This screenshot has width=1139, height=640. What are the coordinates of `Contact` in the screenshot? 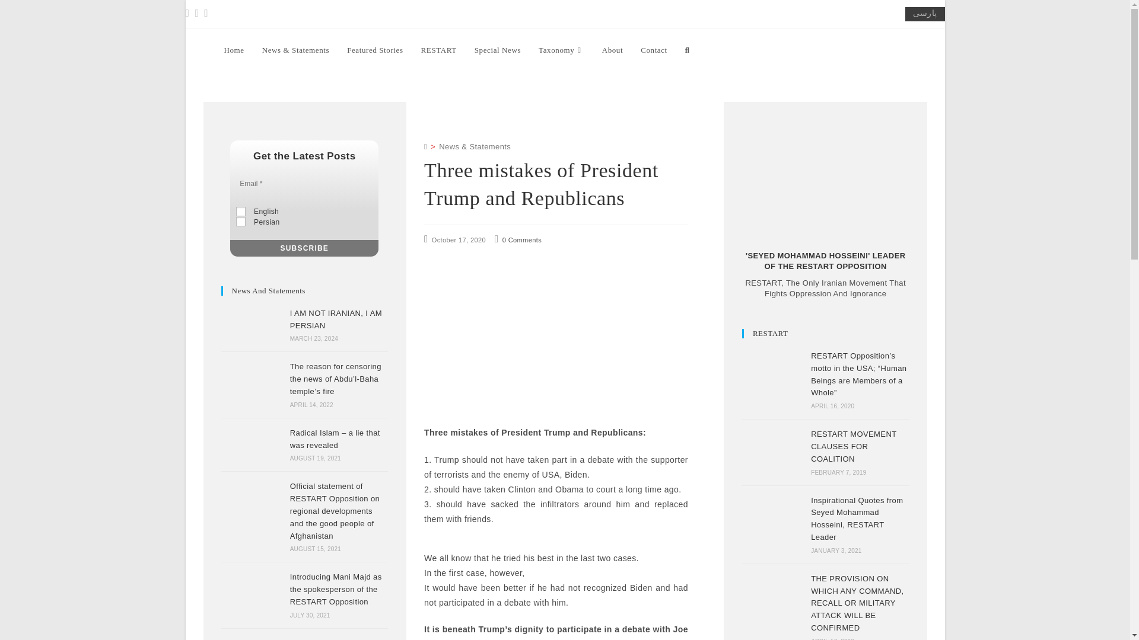 It's located at (654, 50).